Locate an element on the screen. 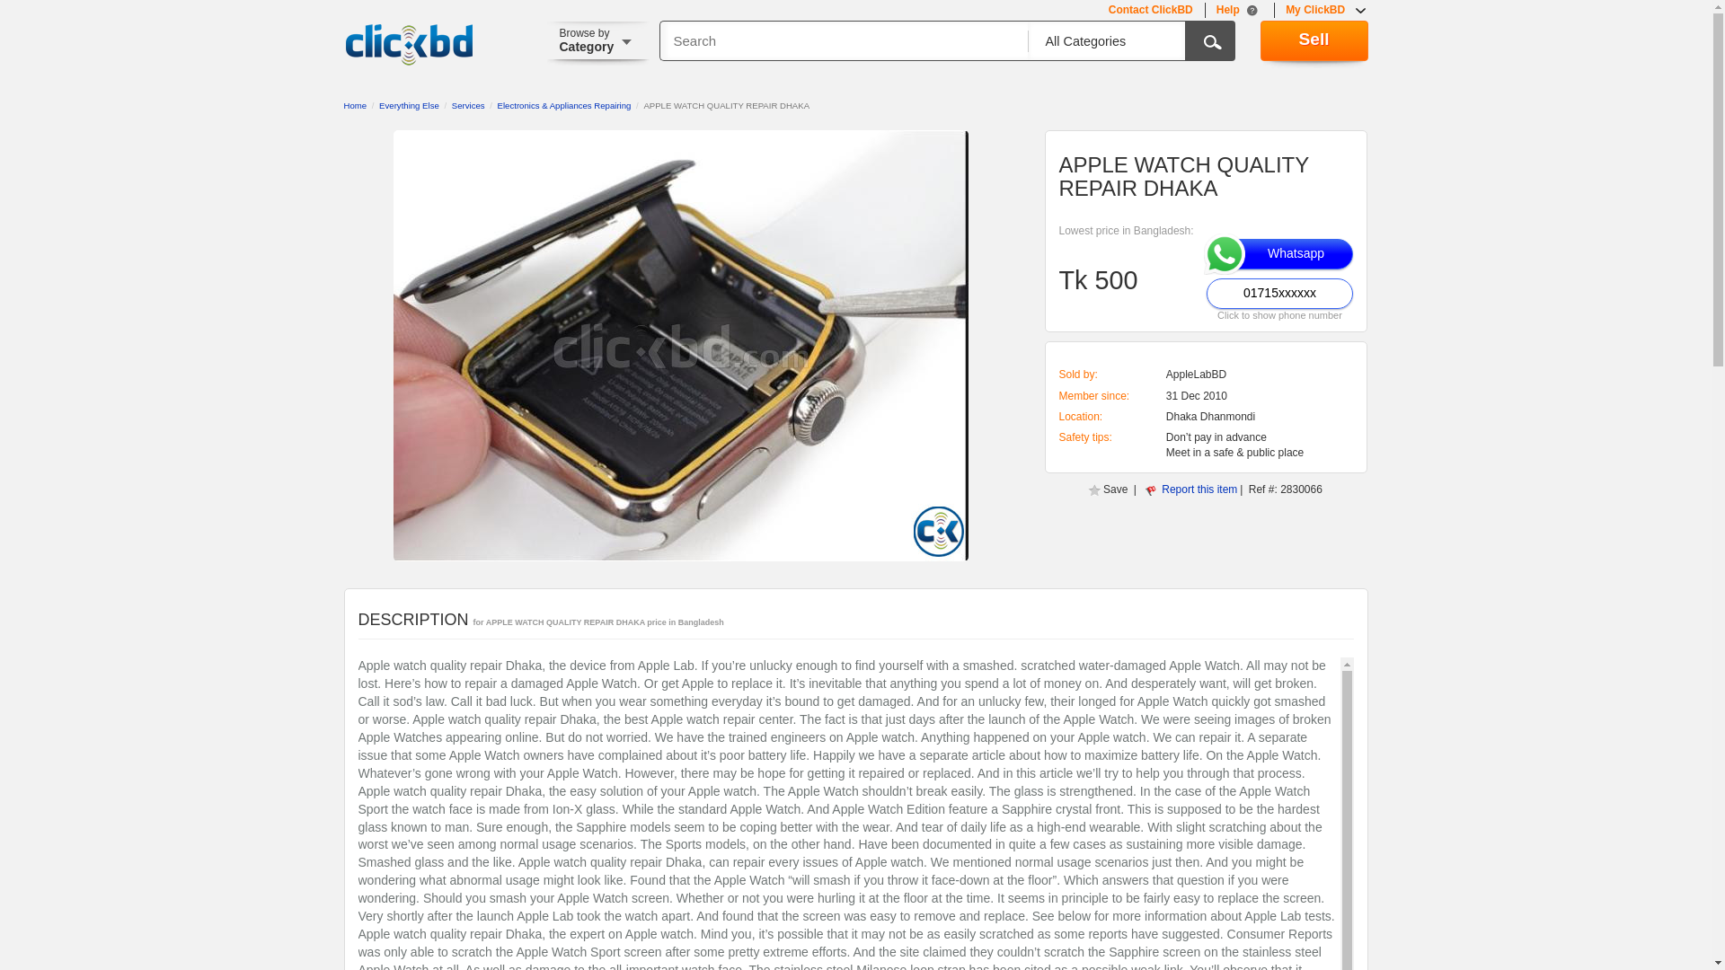 This screenshot has height=970, width=1725. Whatsapp is located at coordinates (1279, 253).